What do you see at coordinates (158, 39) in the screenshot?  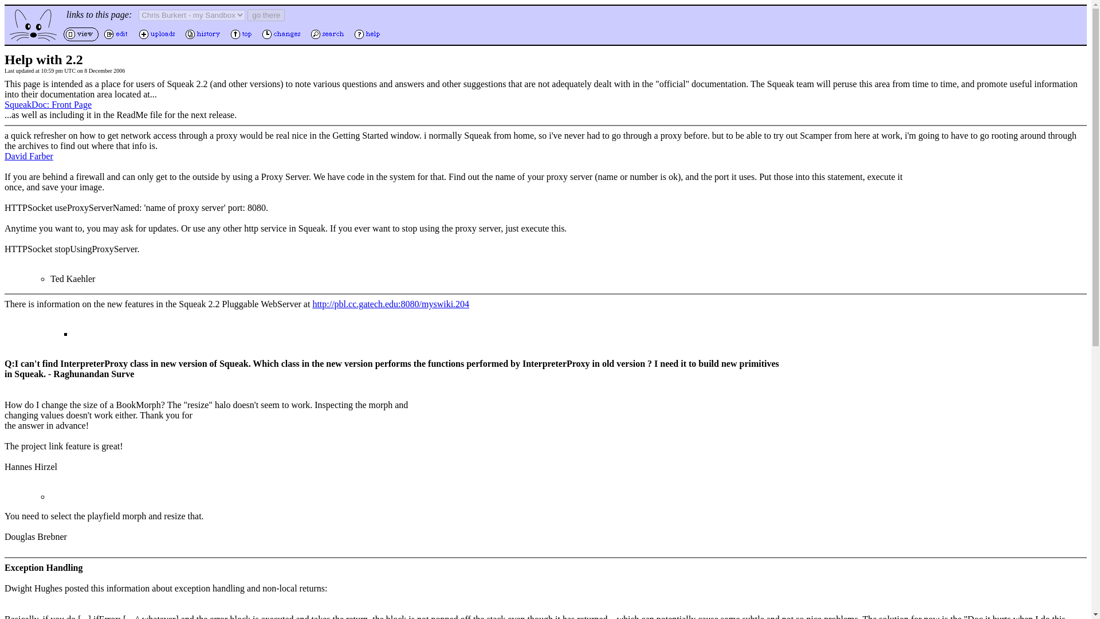 I see `Uploads to this Page` at bounding box center [158, 39].